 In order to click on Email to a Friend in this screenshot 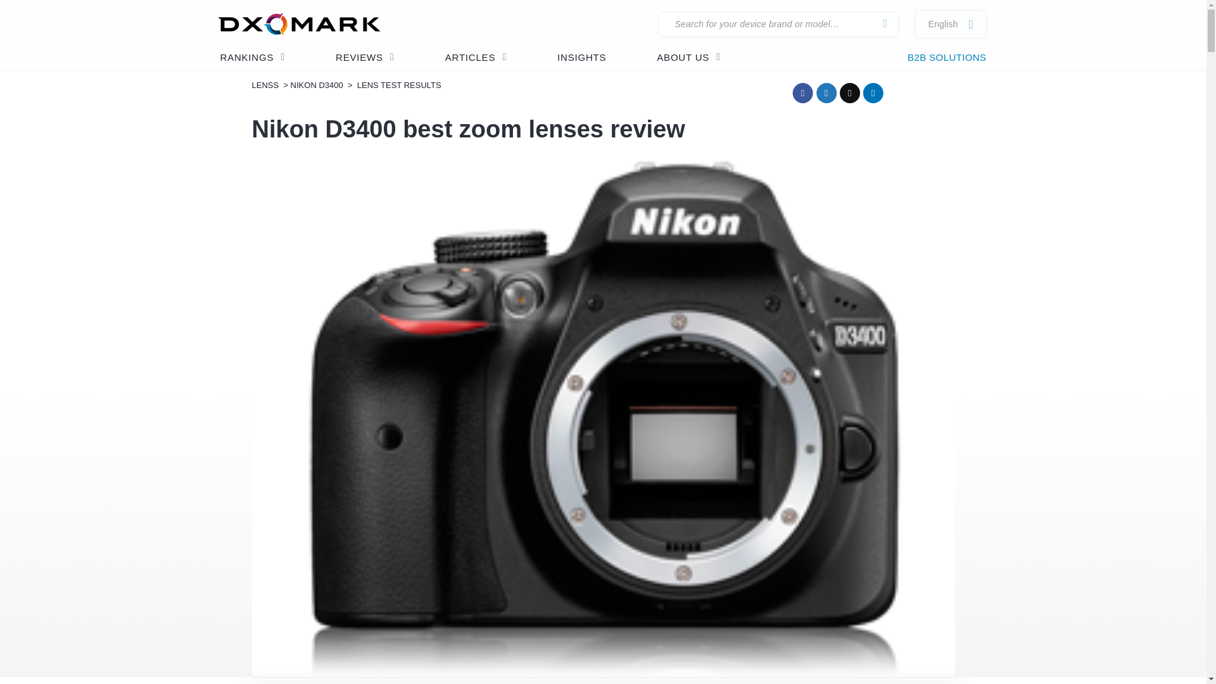, I will do `click(852, 95)`.